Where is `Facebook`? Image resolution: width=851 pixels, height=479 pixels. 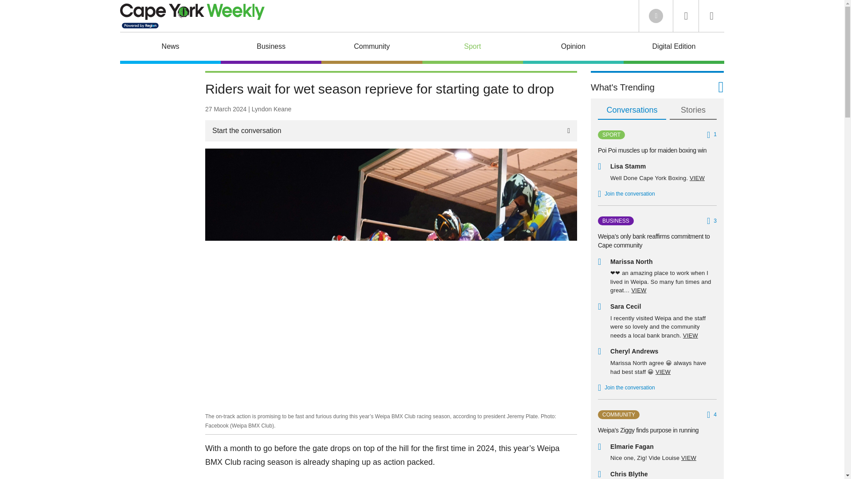 Facebook is located at coordinates (656, 16).